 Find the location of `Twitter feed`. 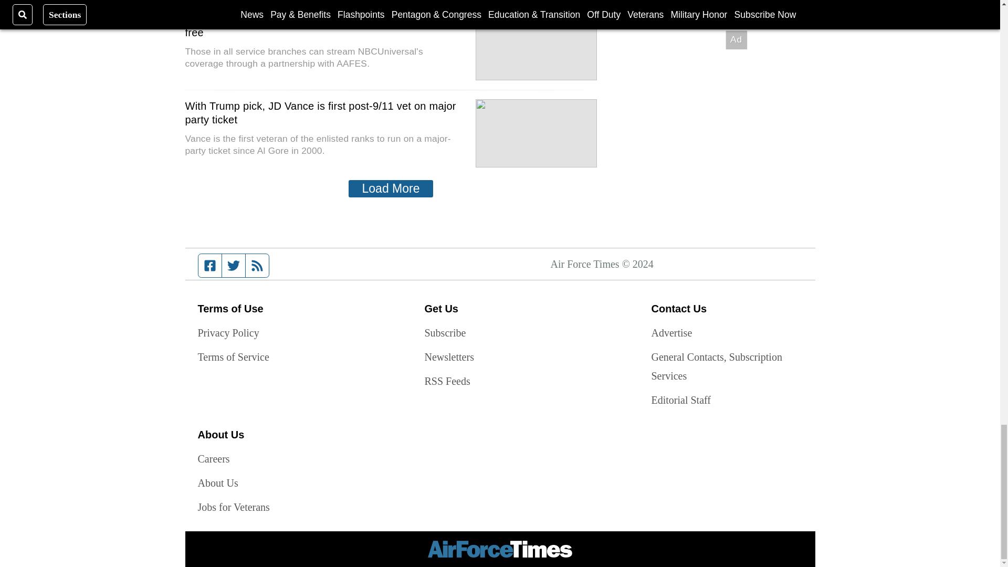

Twitter feed is located at coordinates (233, 266).